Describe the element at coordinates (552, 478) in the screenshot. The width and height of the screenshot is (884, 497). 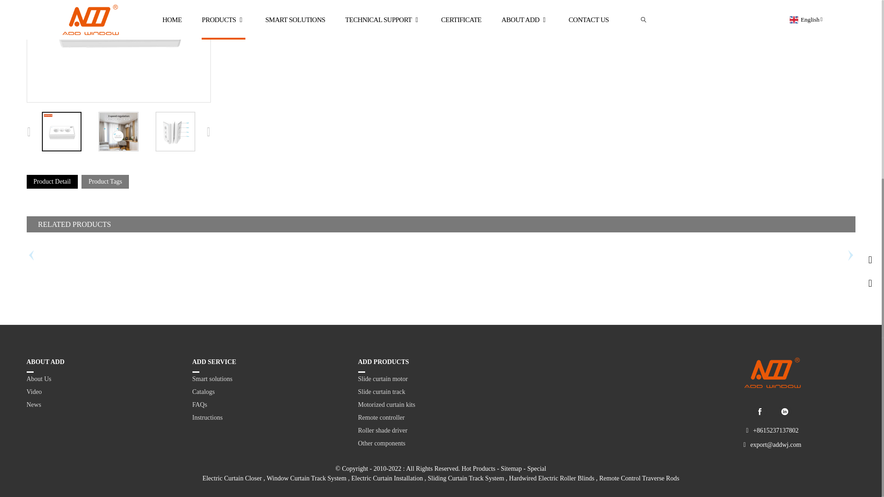
I see `Hardwired Electric Roller Blinds` at that location.